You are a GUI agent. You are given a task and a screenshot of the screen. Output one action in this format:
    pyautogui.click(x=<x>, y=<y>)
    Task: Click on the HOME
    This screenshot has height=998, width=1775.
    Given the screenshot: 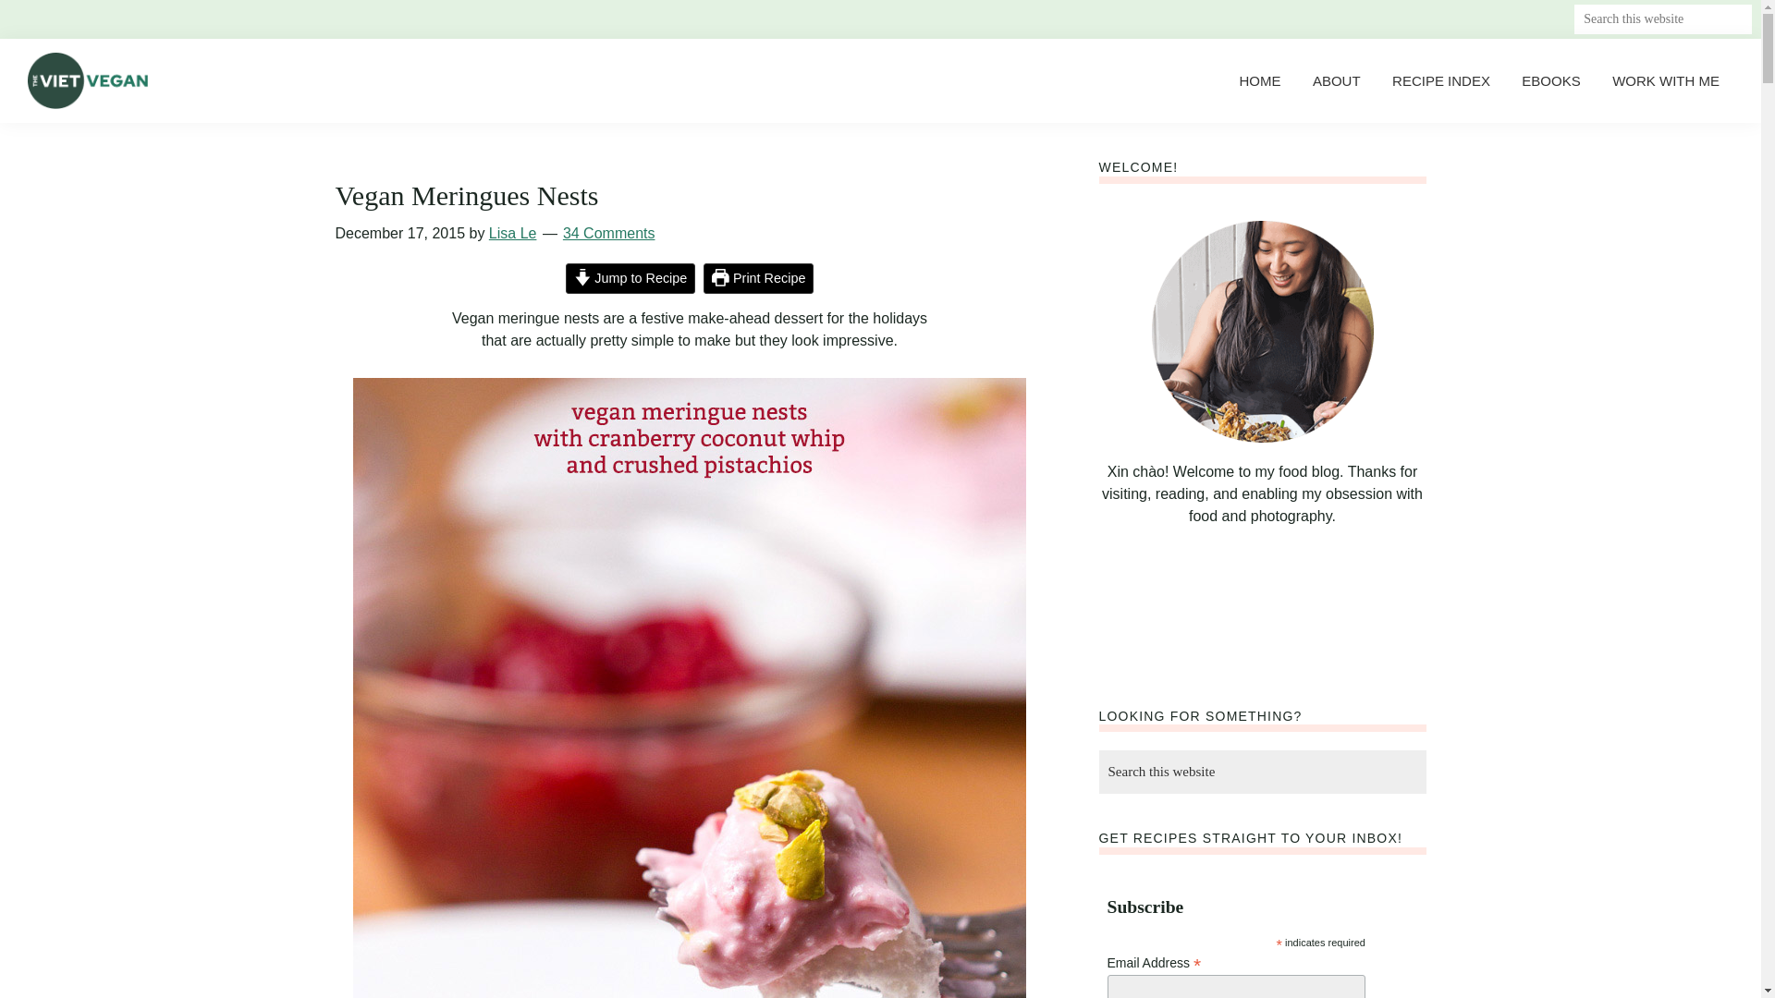 What is the action you would take?
    pyautogui.click(x=1259, y=80)
    